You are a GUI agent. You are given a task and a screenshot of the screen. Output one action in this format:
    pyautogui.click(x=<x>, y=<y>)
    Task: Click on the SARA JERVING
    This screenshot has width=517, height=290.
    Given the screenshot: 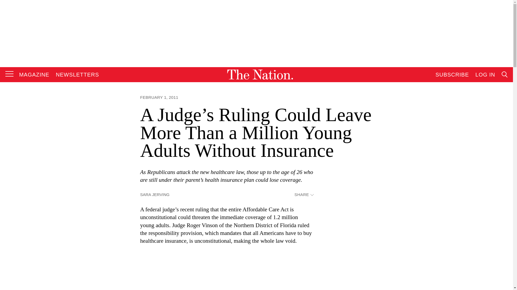 What is the action you would take?
    pyautogui.click(x=155, y=194)
    